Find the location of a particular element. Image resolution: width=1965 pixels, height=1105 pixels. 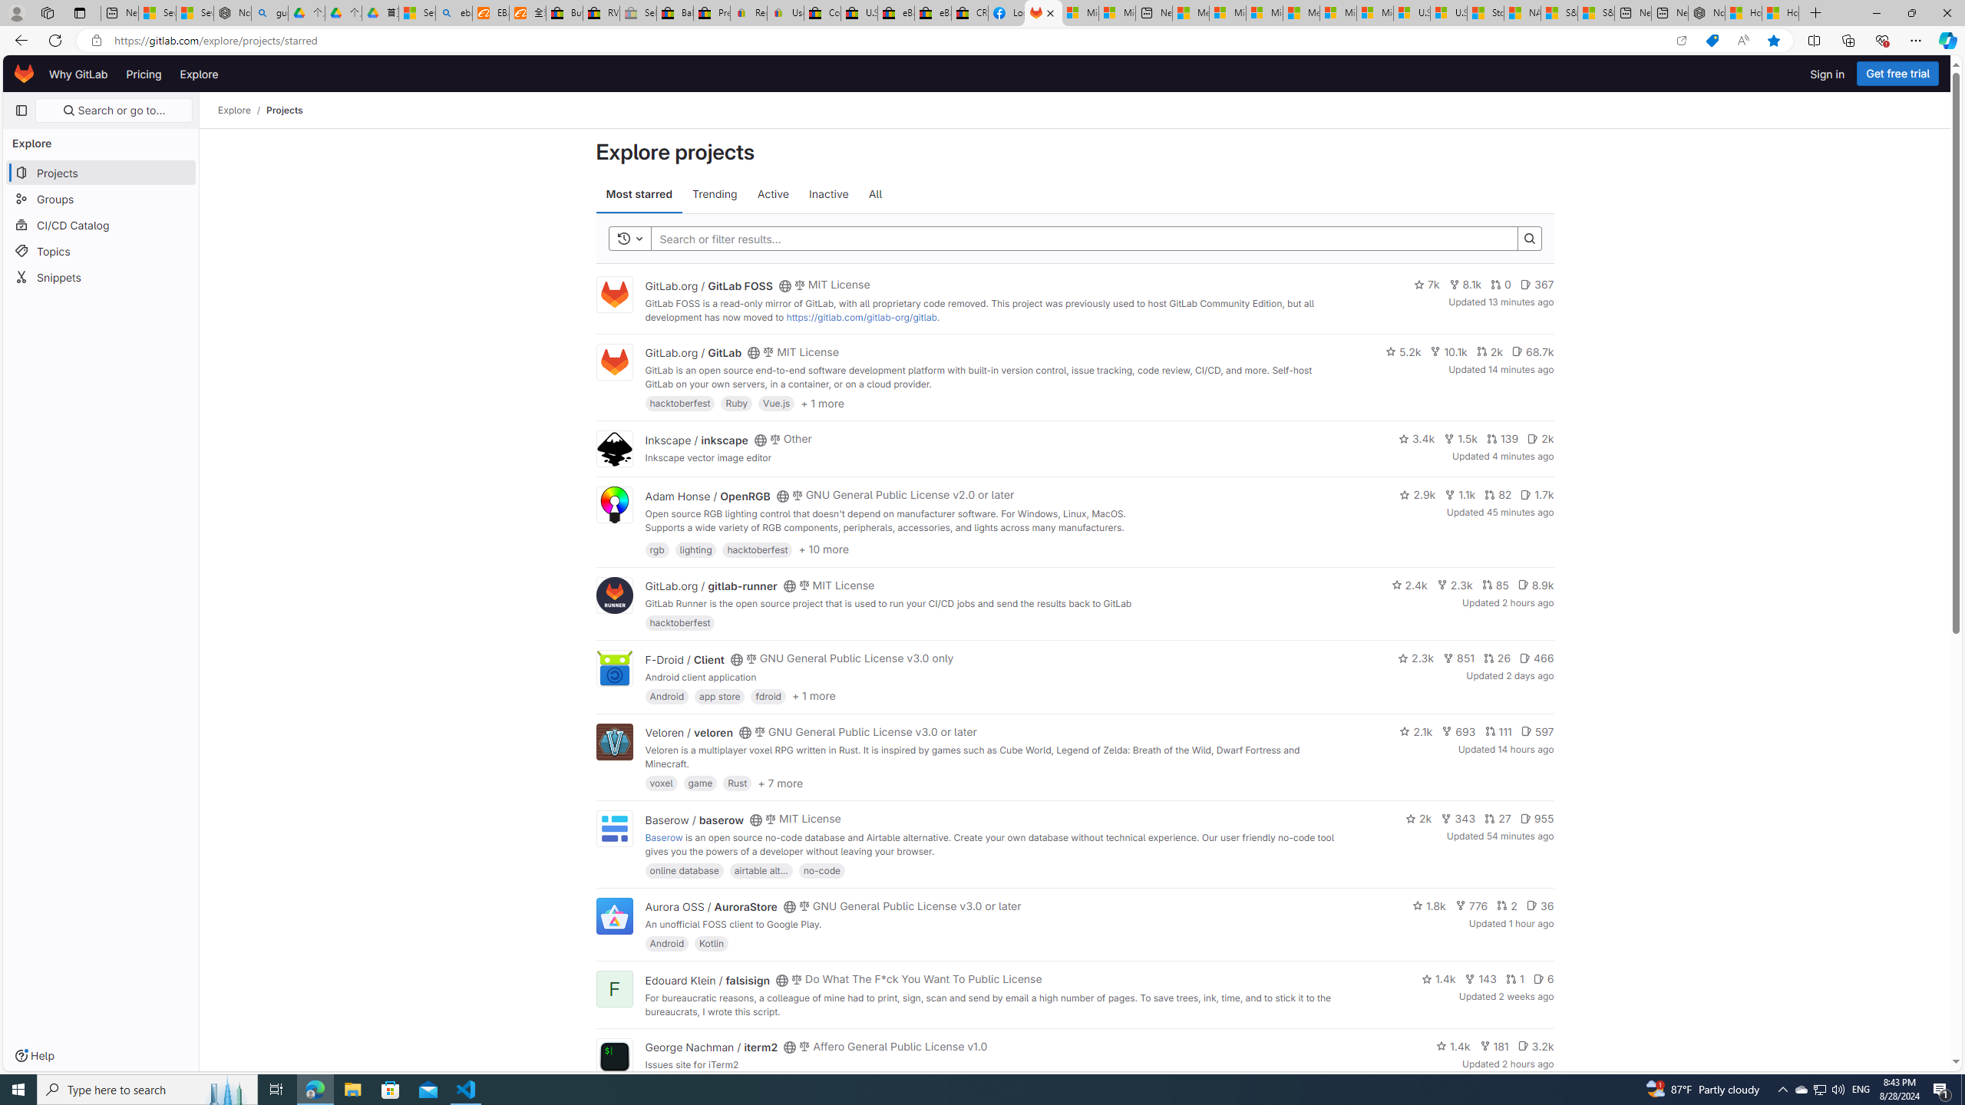

GitLab.org / GitLab FOSS is located at coordinates (708, 285).